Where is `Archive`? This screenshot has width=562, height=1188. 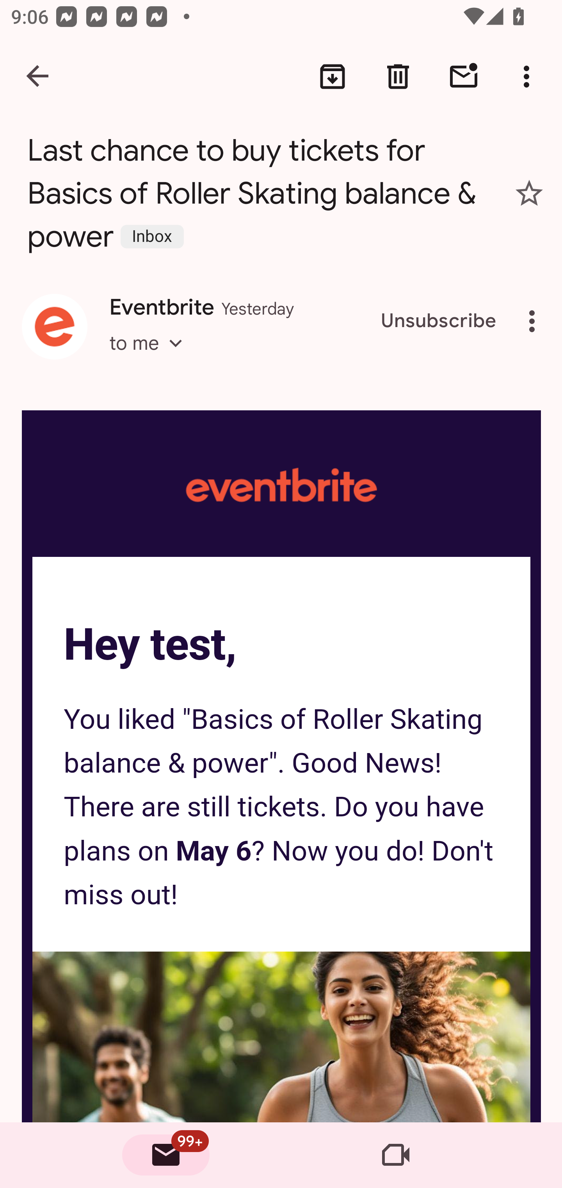 Archive is located at coordinates (333, 77).